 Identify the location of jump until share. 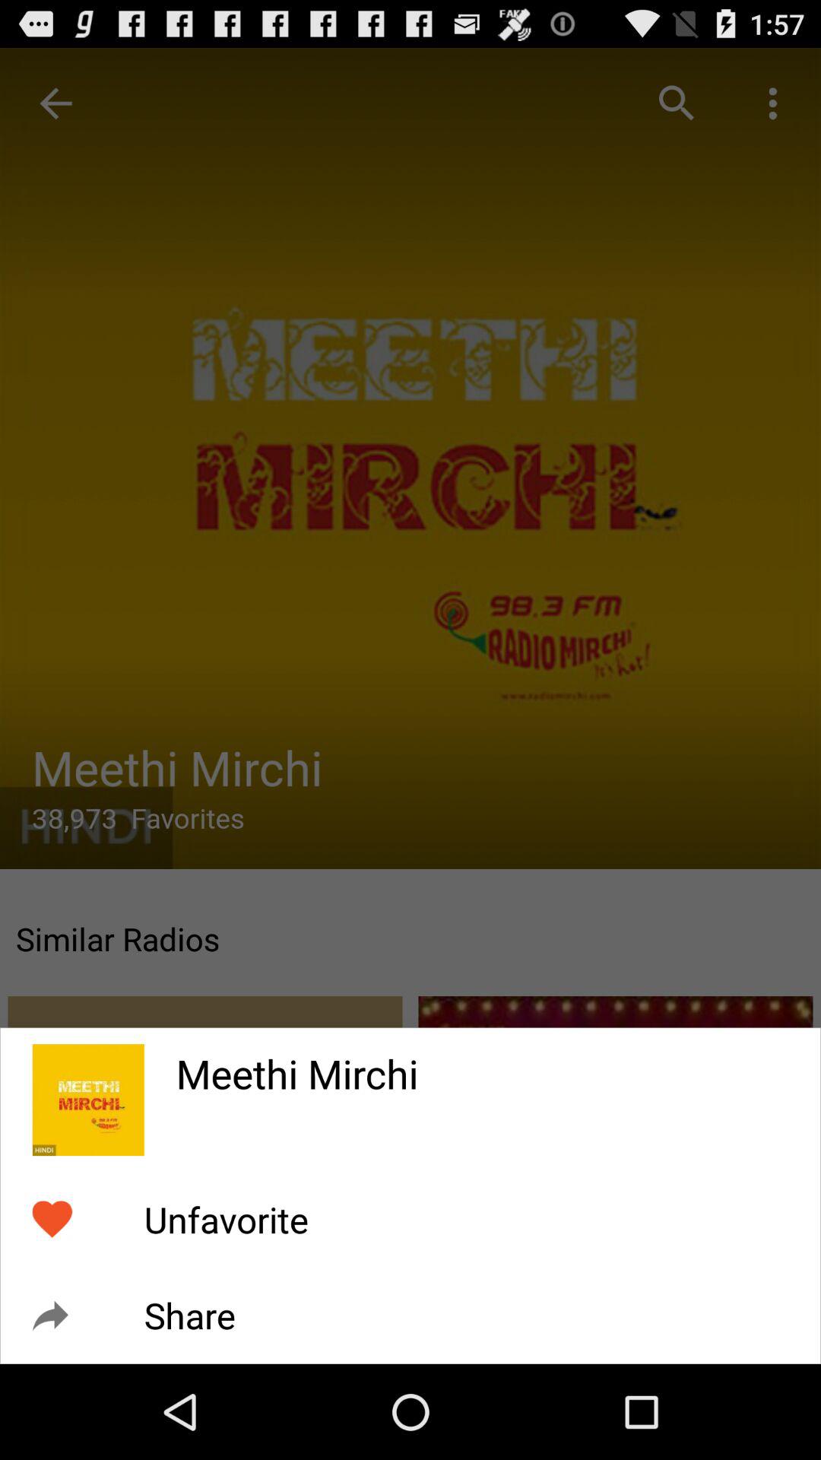
(189, 1316).